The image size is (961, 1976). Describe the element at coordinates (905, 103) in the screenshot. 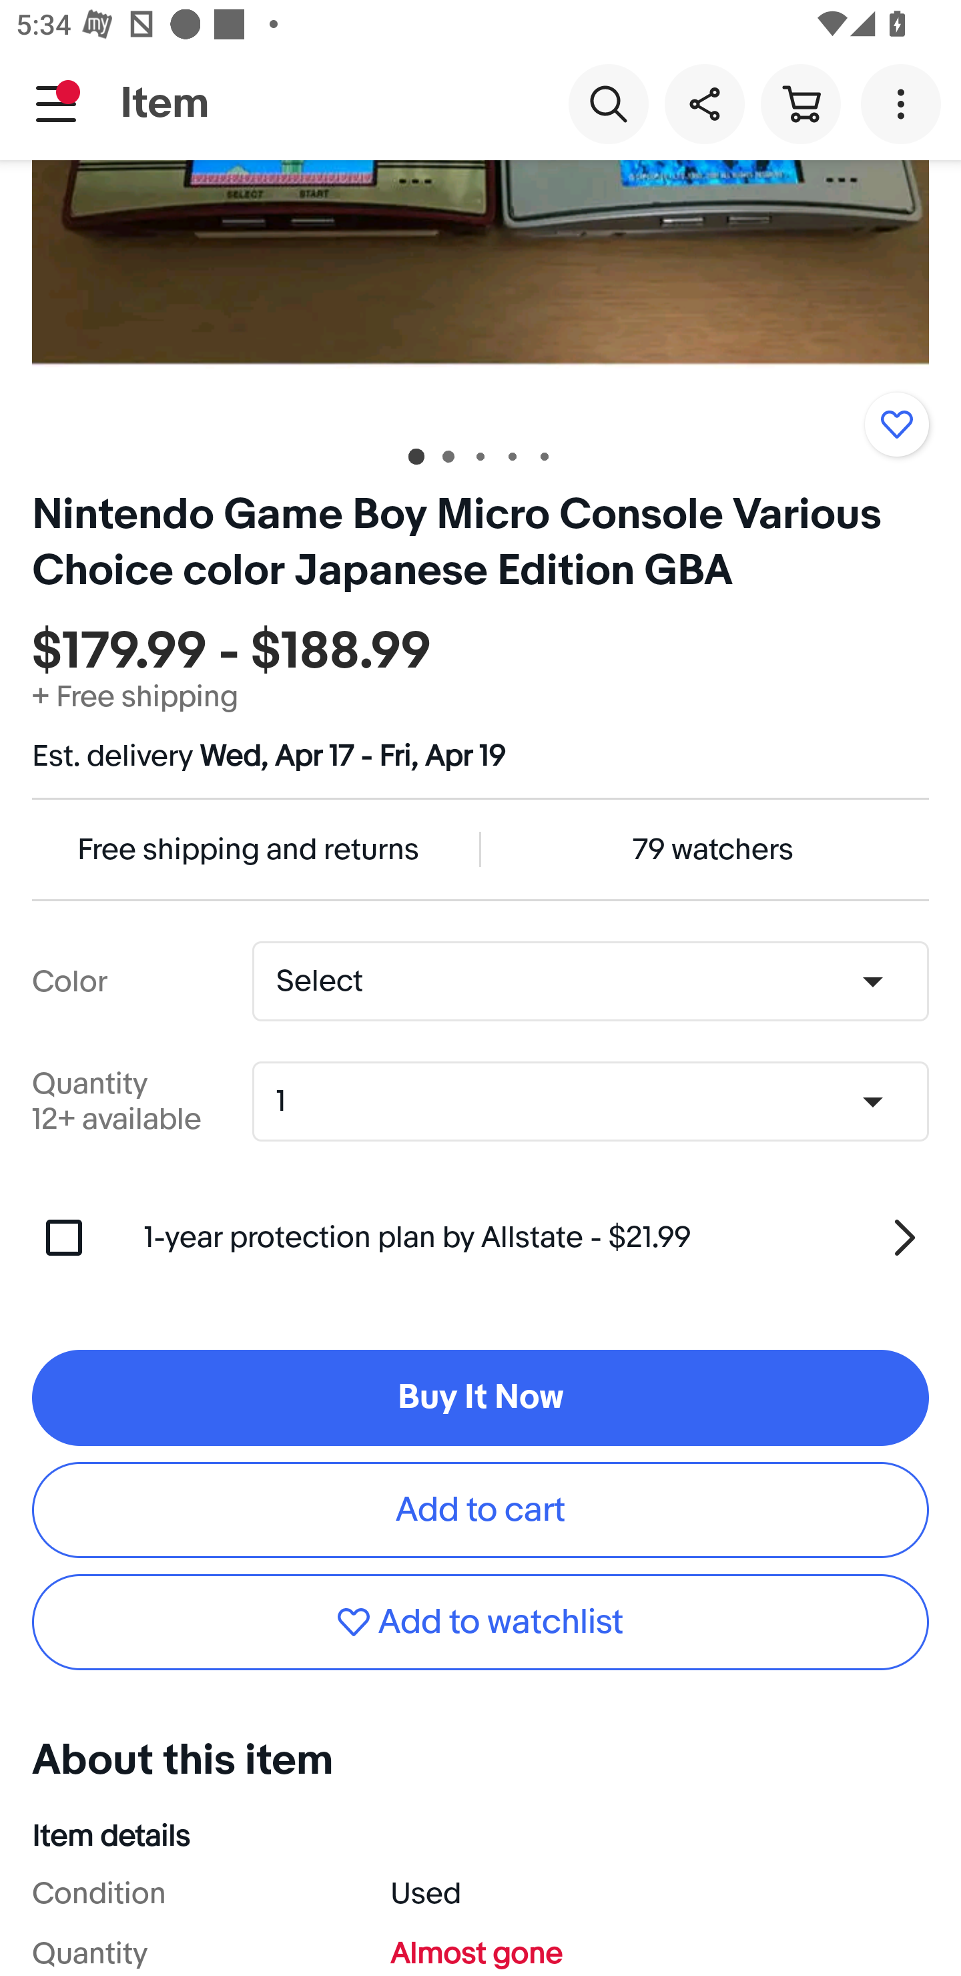

I see `More options` at that location.